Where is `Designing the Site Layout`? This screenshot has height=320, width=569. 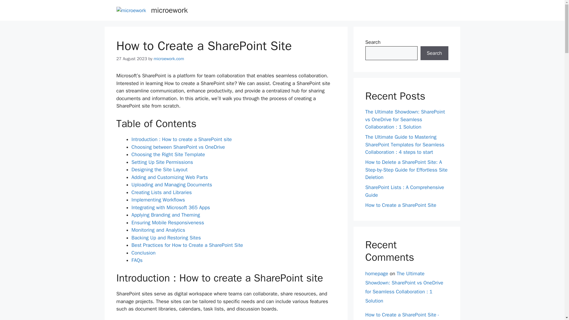 Designing the Site Layout is located at coordinates (159, 169).